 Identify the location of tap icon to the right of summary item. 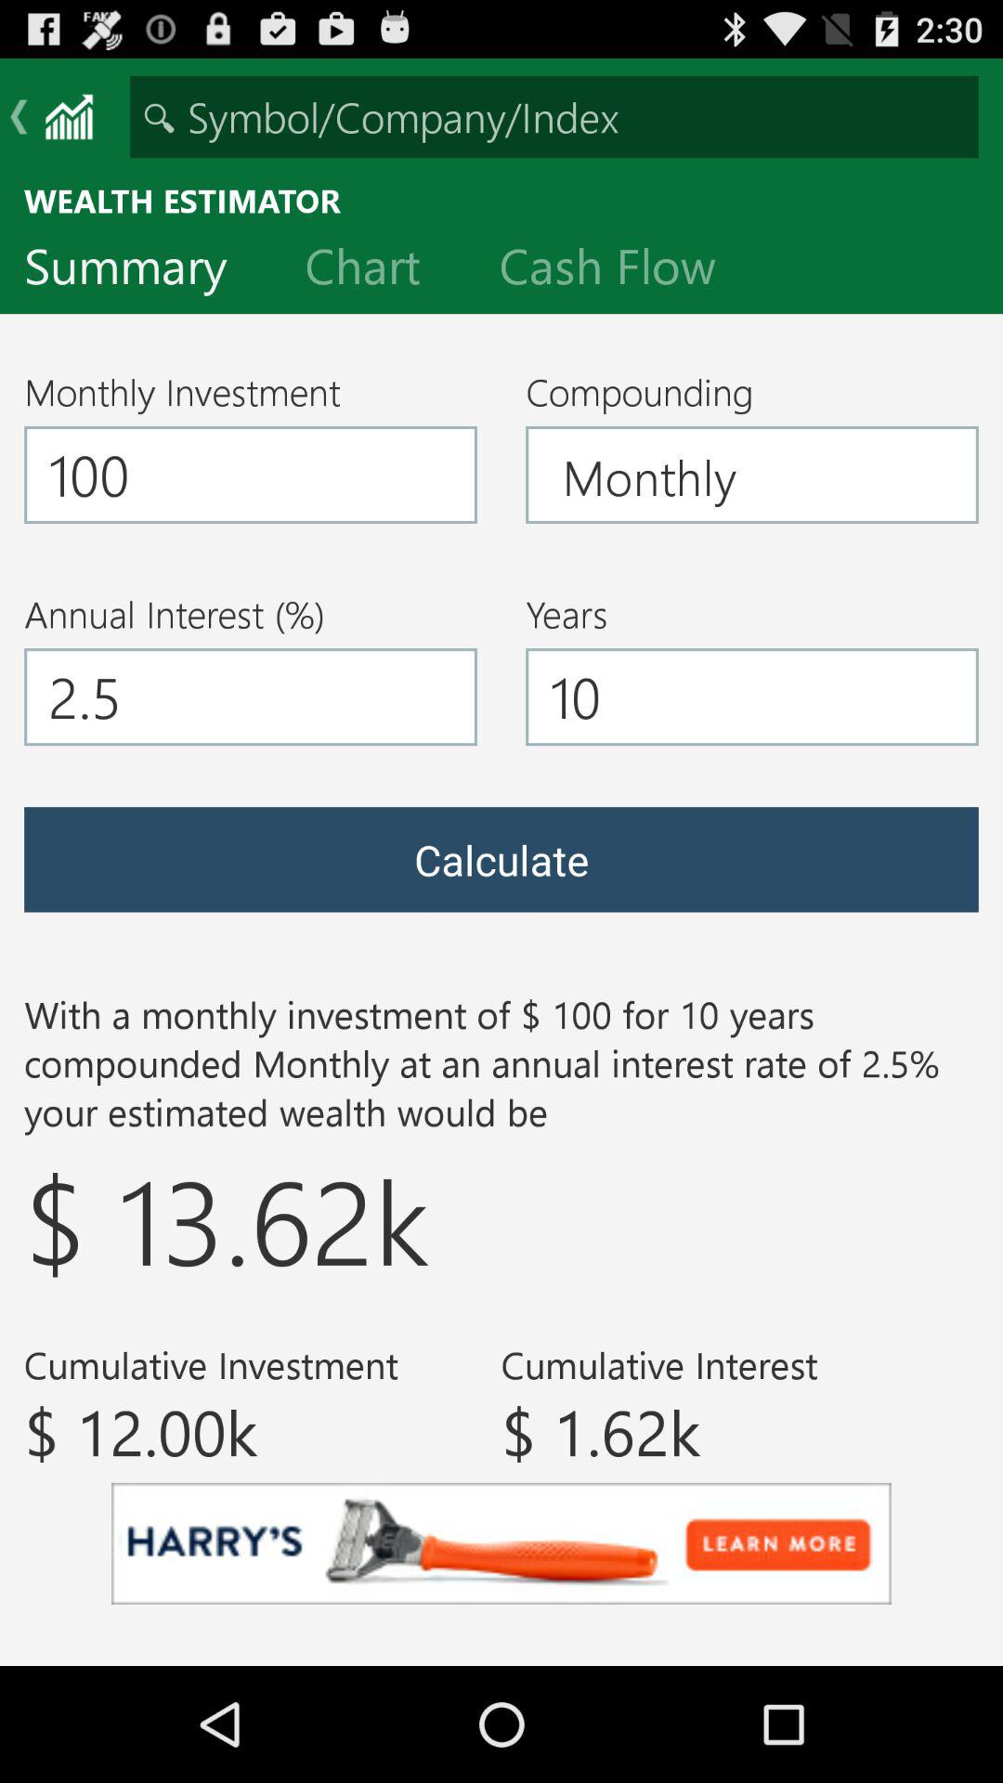
(377, 270).